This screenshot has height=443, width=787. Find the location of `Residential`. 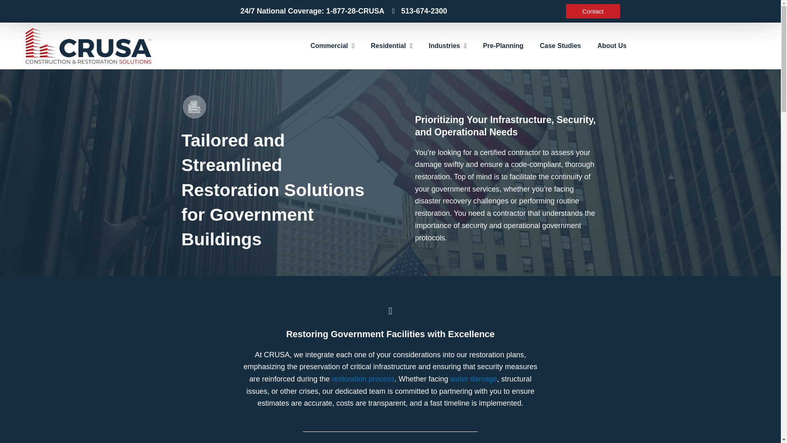

Residential is located at coordinates (391, 46).